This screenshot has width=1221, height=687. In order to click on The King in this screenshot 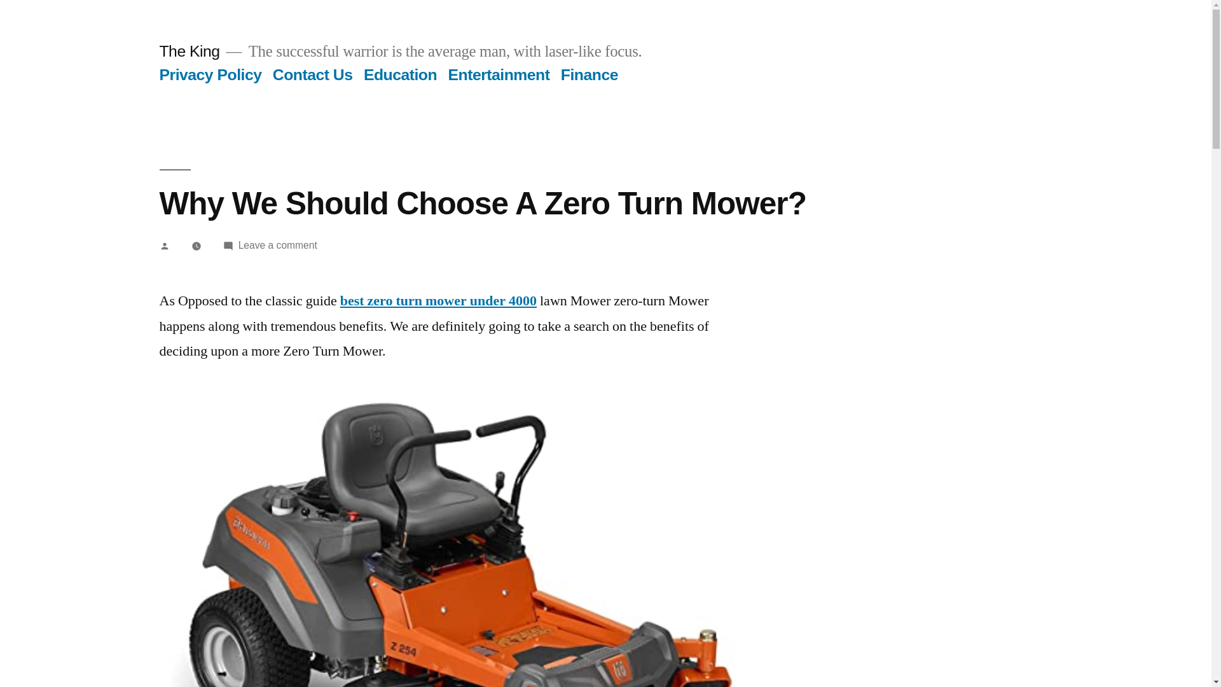, I will do `click(439, 301)`.